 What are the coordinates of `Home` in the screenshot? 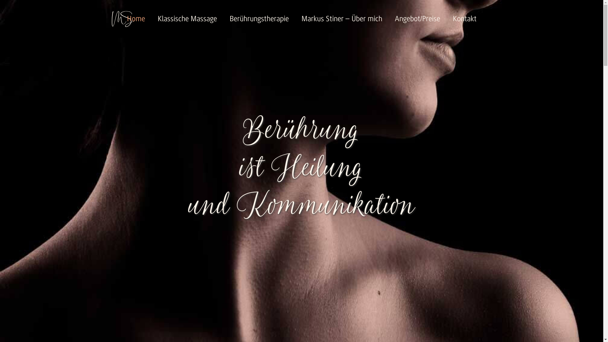 It's located at (139, 19).